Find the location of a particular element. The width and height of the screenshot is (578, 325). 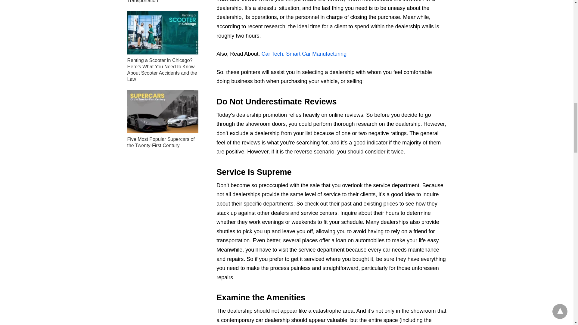

Car Tech: Smart Car Manufacturing is located at coordinates (303, 54).